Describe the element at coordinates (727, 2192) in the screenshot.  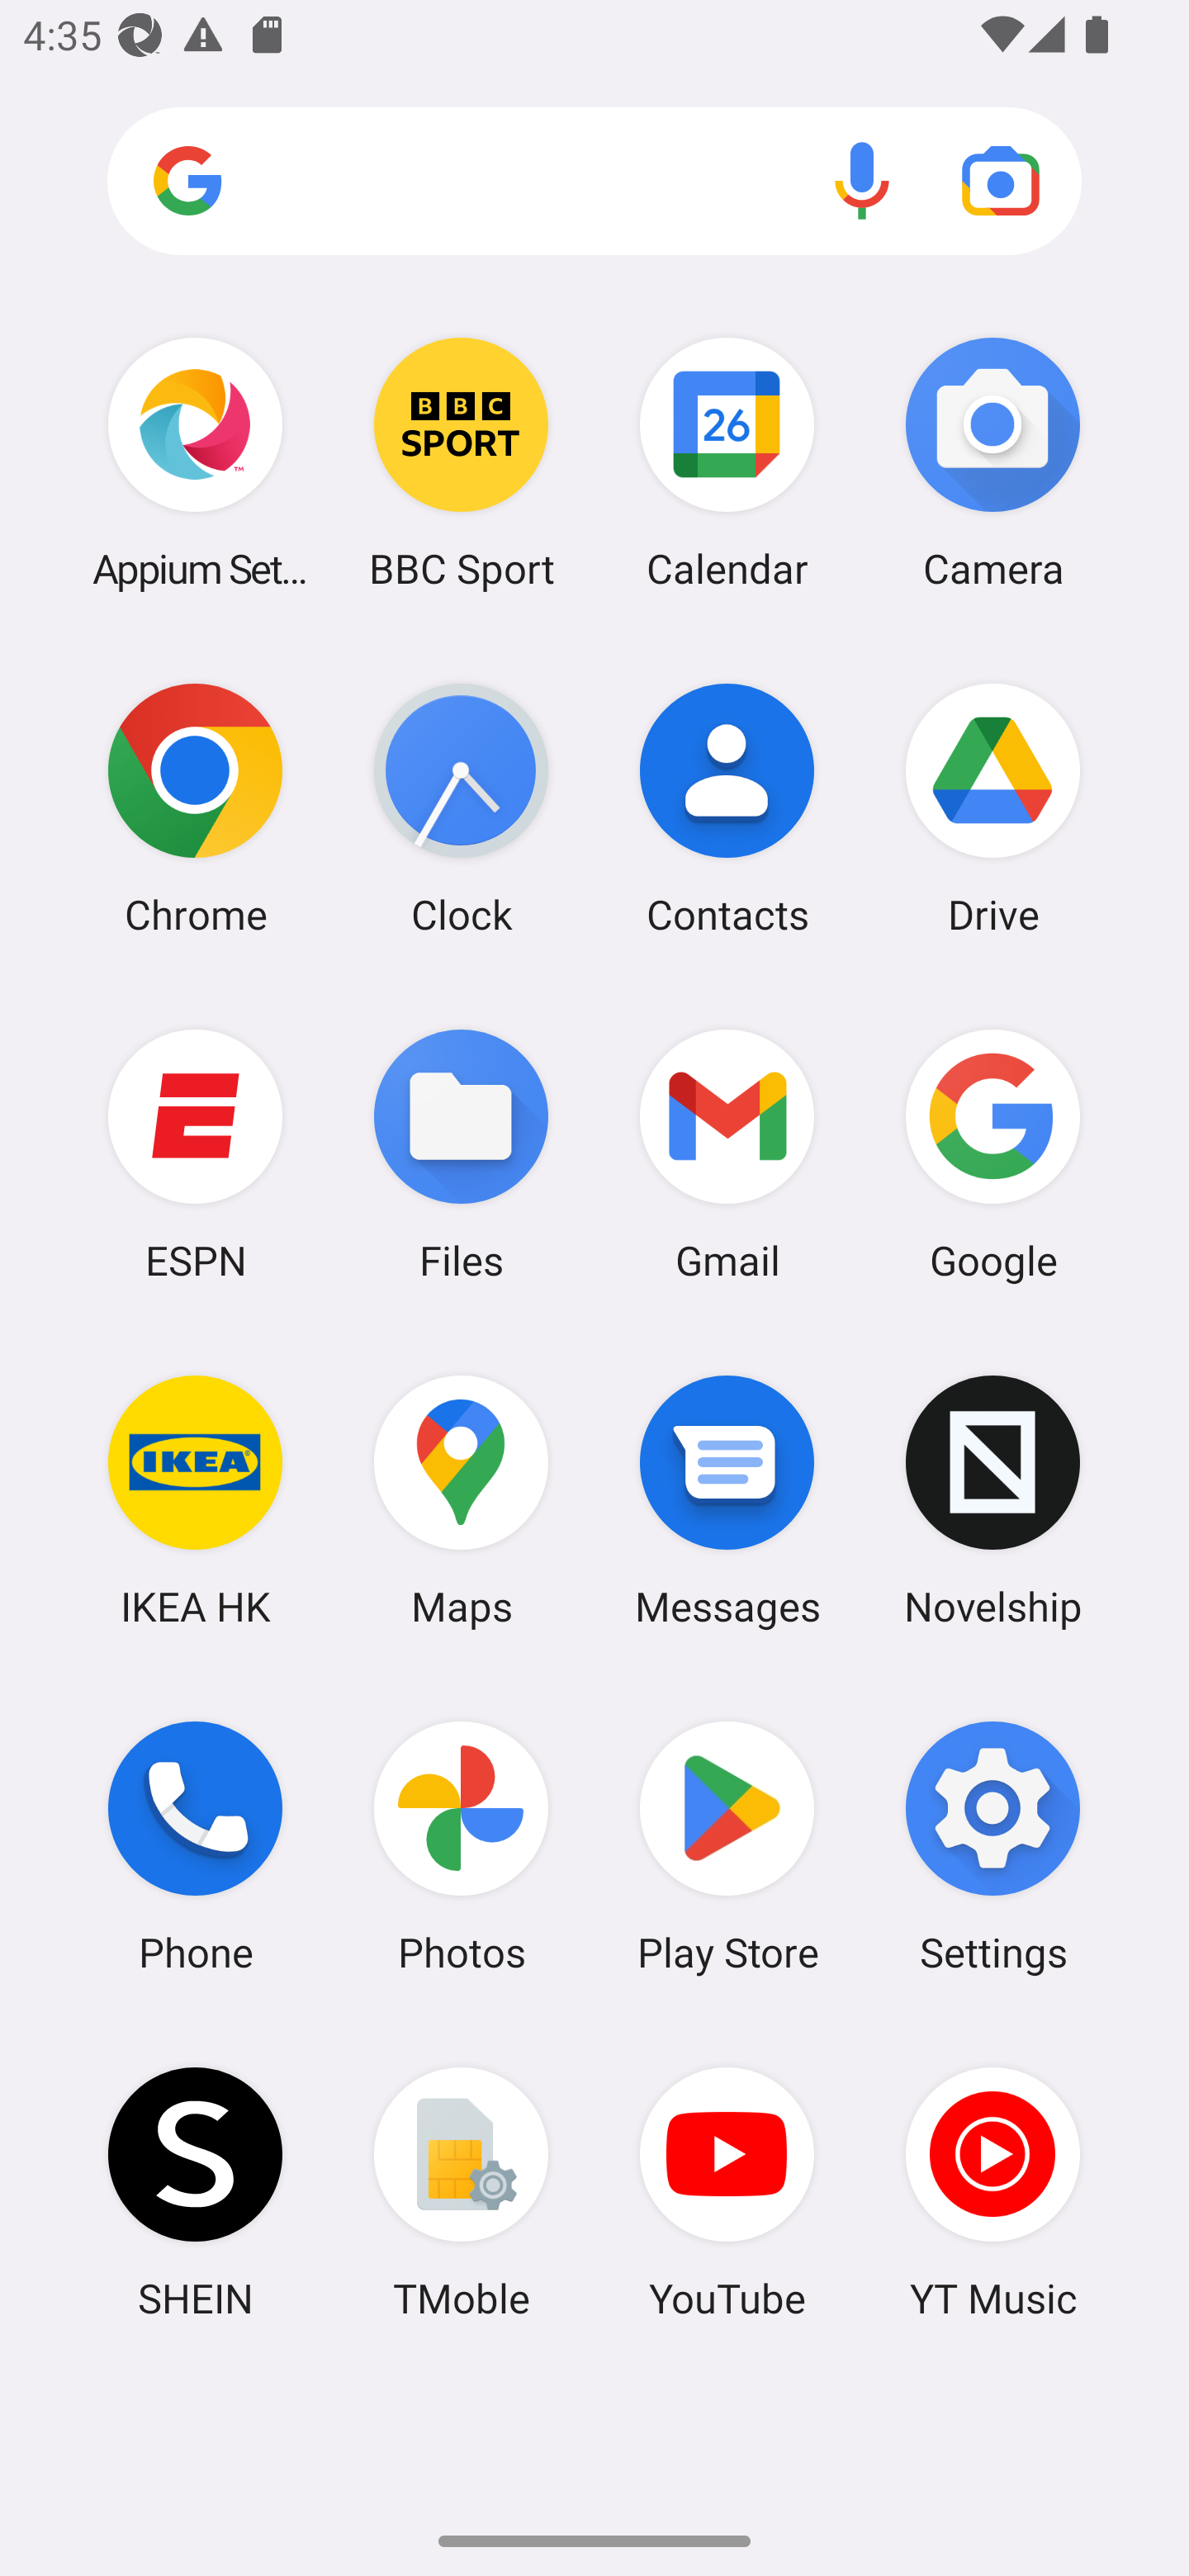
I see `YouTube` at that location.